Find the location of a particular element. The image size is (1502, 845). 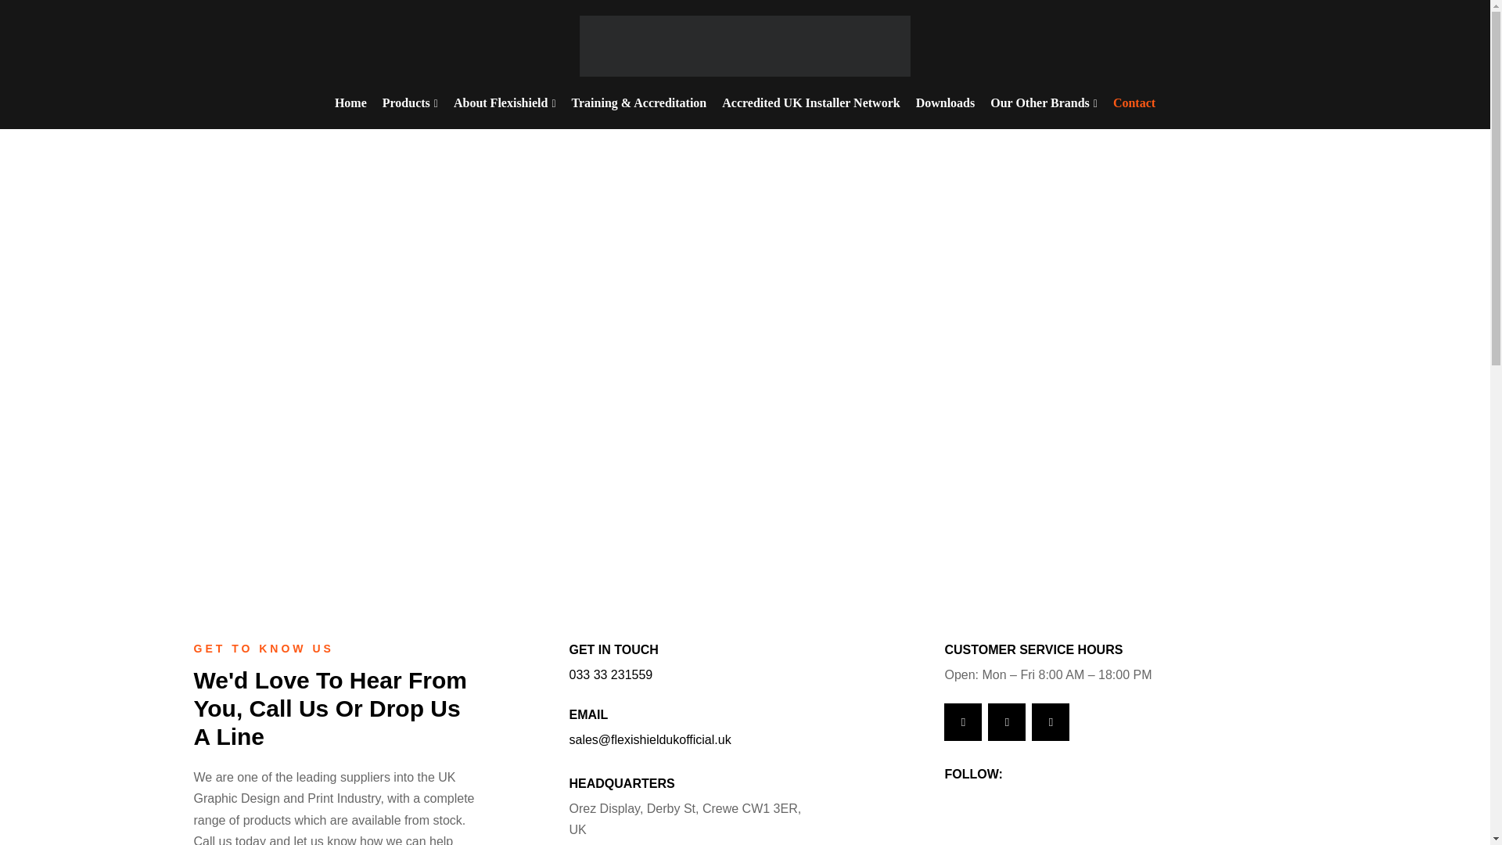

Downloads is located at coordinates (946, 102).